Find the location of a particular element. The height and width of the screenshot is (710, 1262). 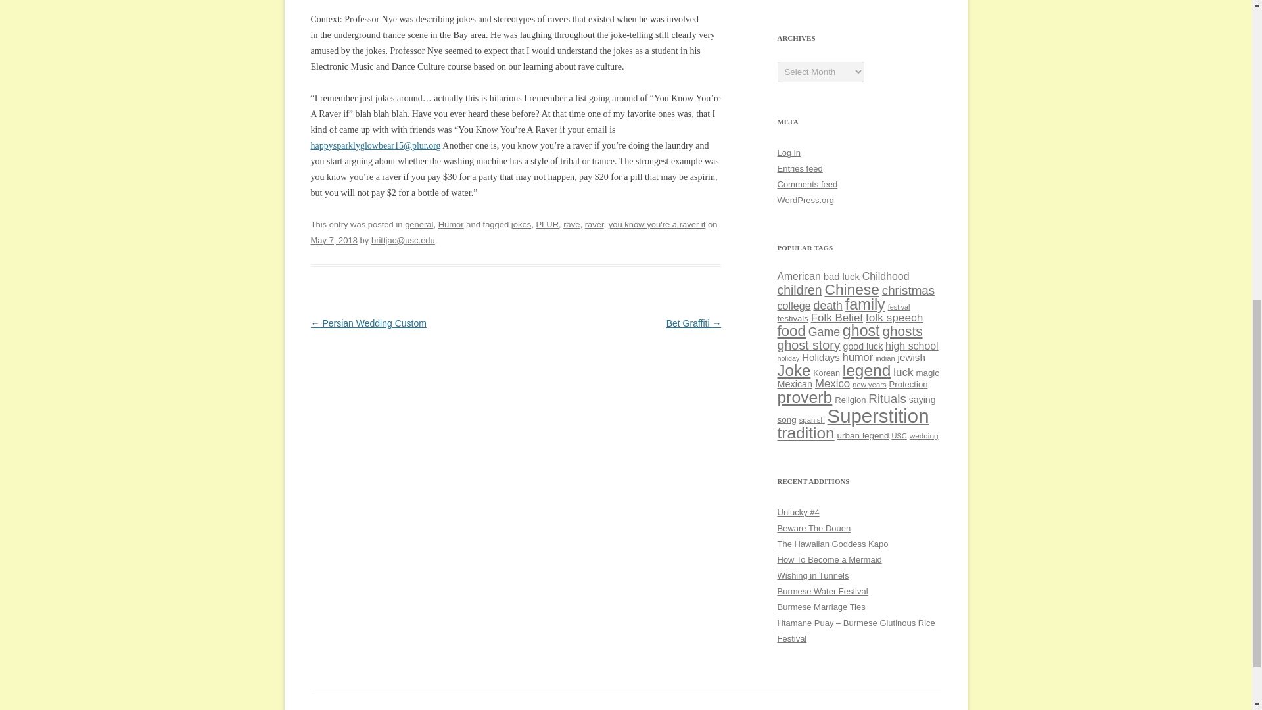

death is located at coordinates (828, 305).